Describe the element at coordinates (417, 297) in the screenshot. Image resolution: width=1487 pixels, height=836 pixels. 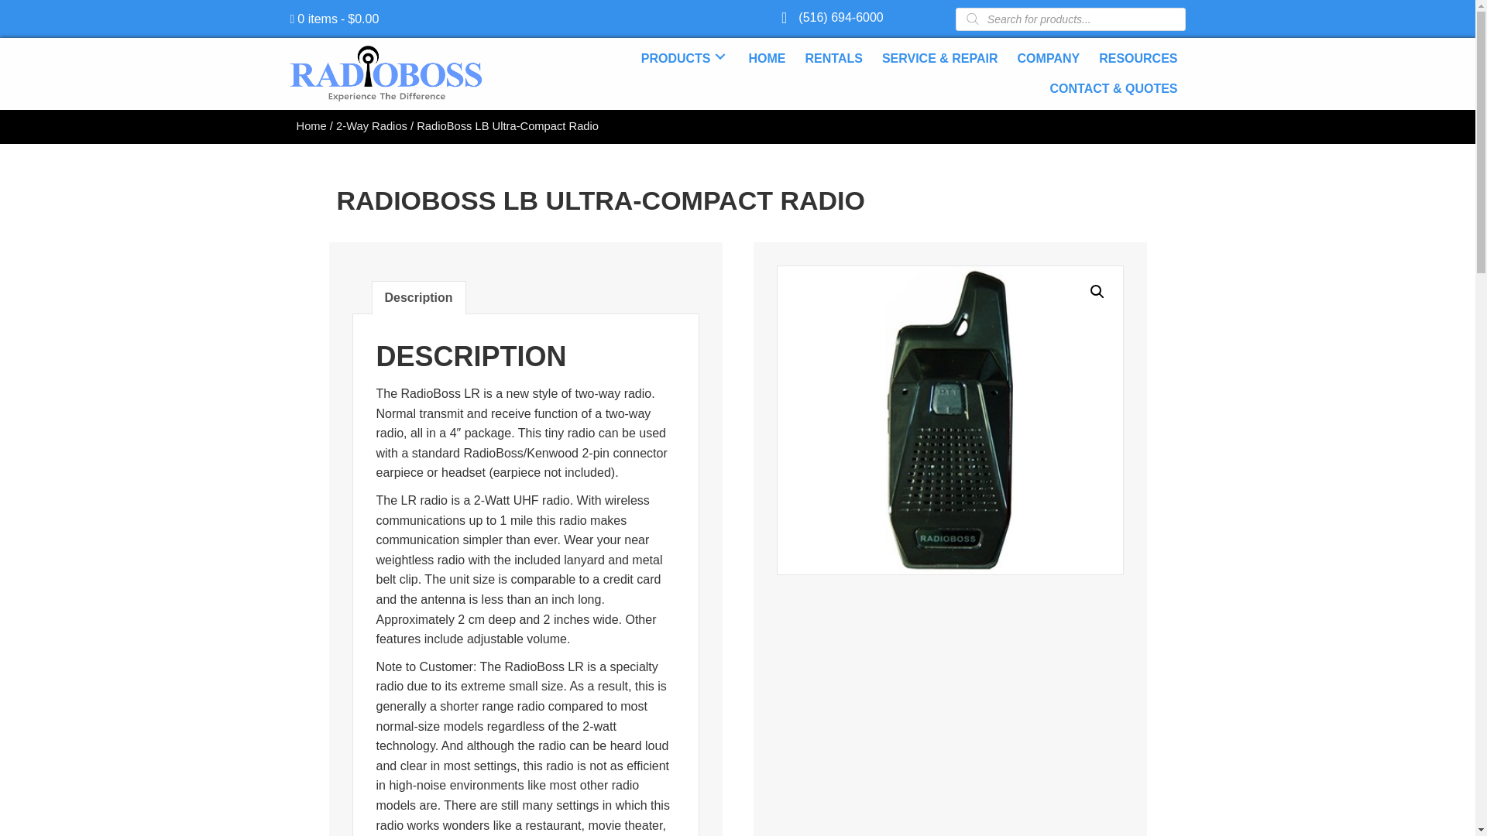
I see `Description` at that location.